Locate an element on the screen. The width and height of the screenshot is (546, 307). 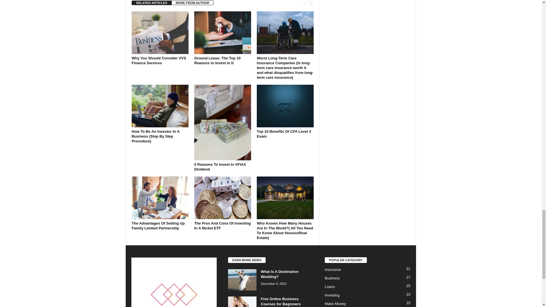
Ground Lease: The Top 10 Reasons to Invest in It is located at coordinates (223, 32).